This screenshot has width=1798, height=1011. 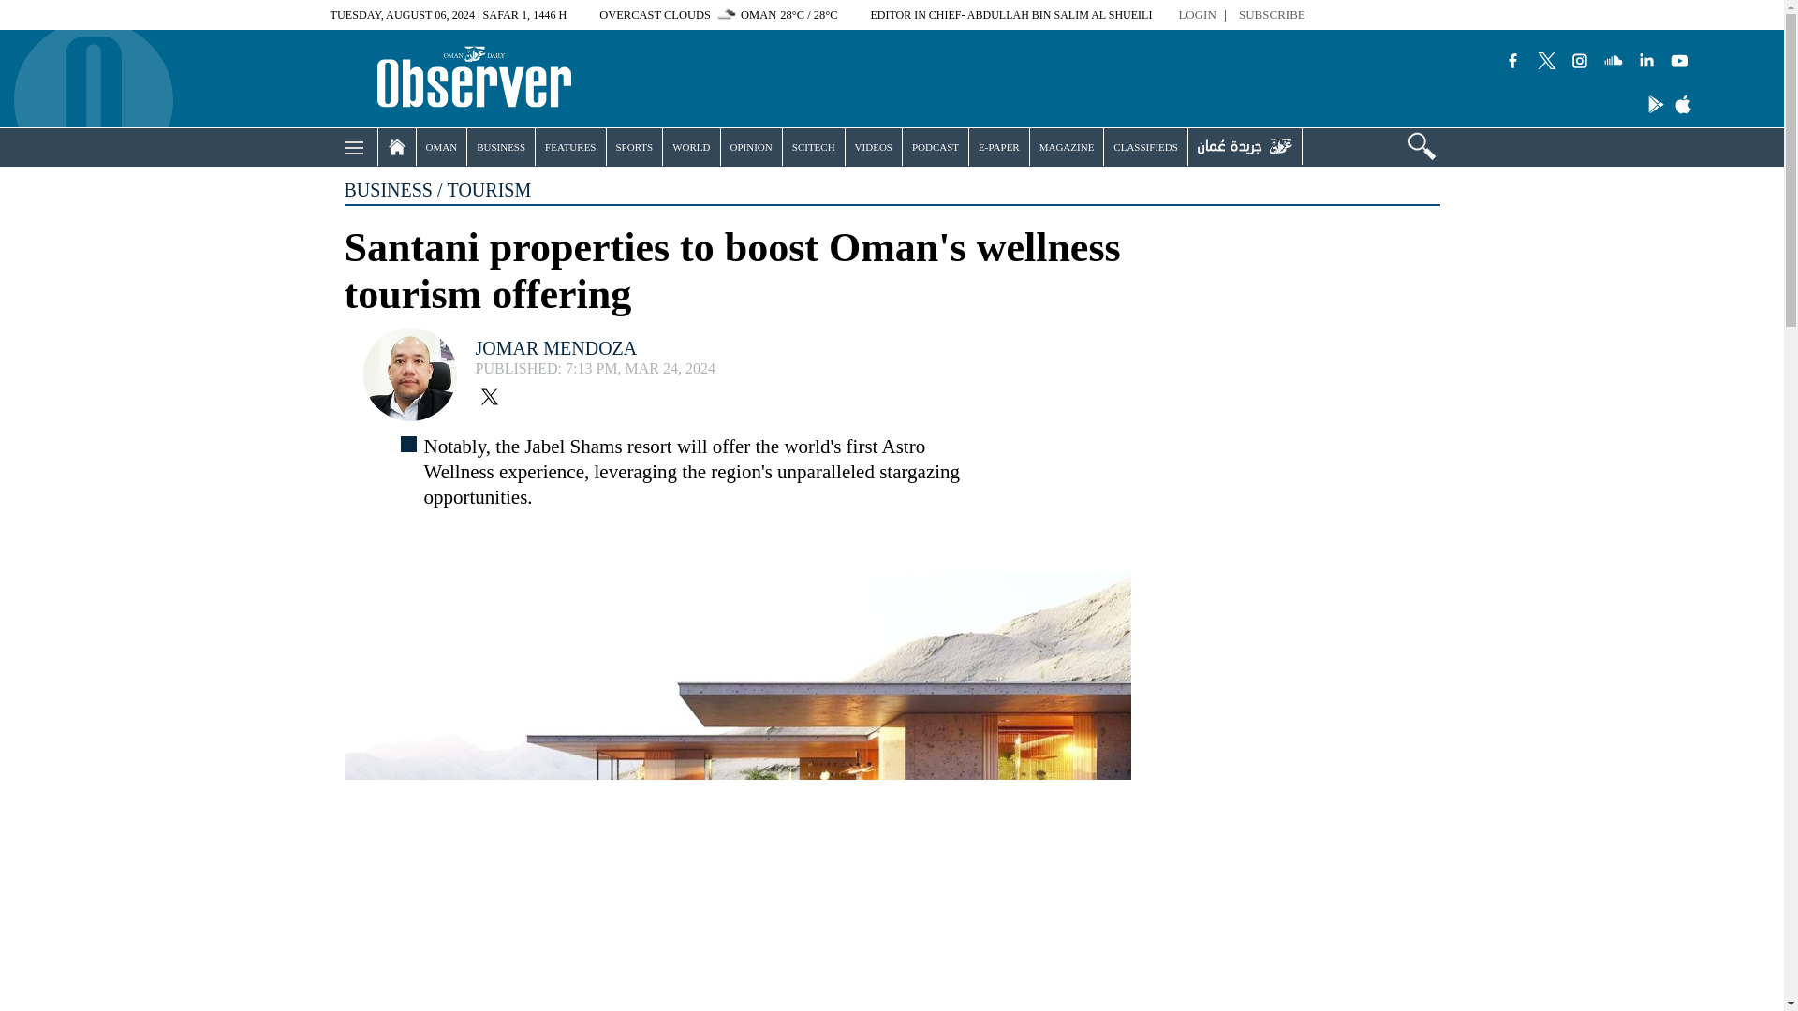 I want to click on SPORTS, so click(x=635, y=147).